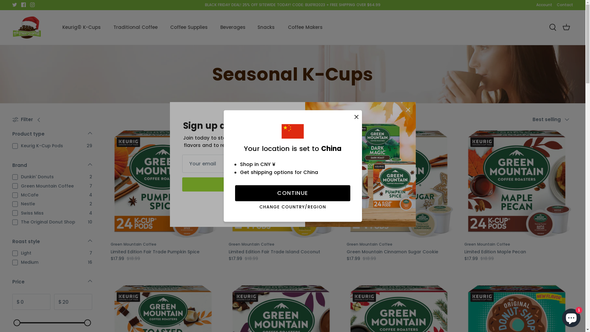 This screenshot has height=332, width=590. I want to click on Product type
Down, so click(52, 136).